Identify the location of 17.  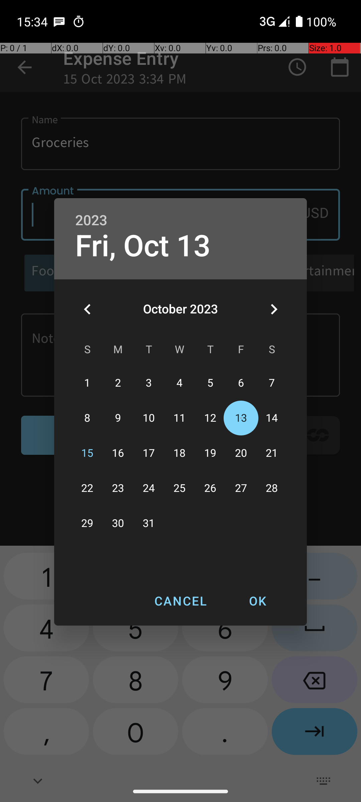
(149, 453).